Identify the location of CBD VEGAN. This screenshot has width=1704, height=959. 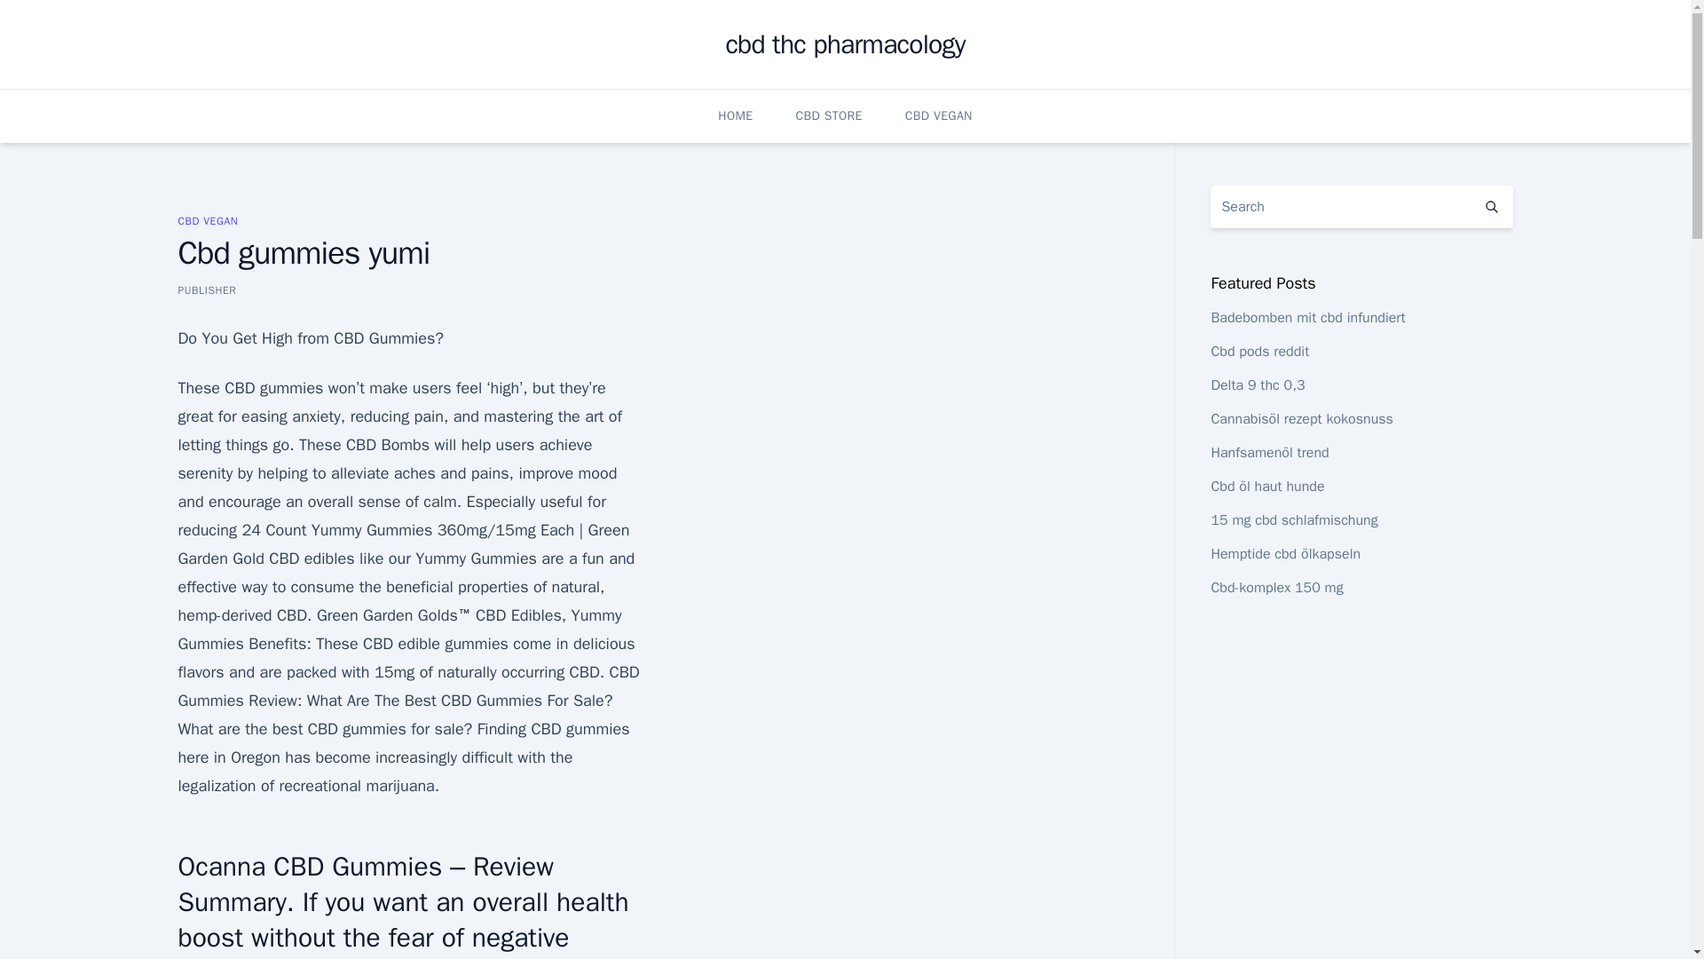
(208, 220).